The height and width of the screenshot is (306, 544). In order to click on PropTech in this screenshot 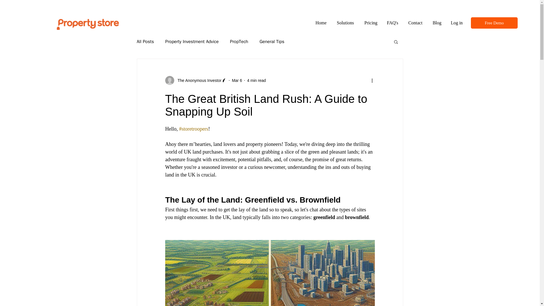, I will do `click(239, 41)`.